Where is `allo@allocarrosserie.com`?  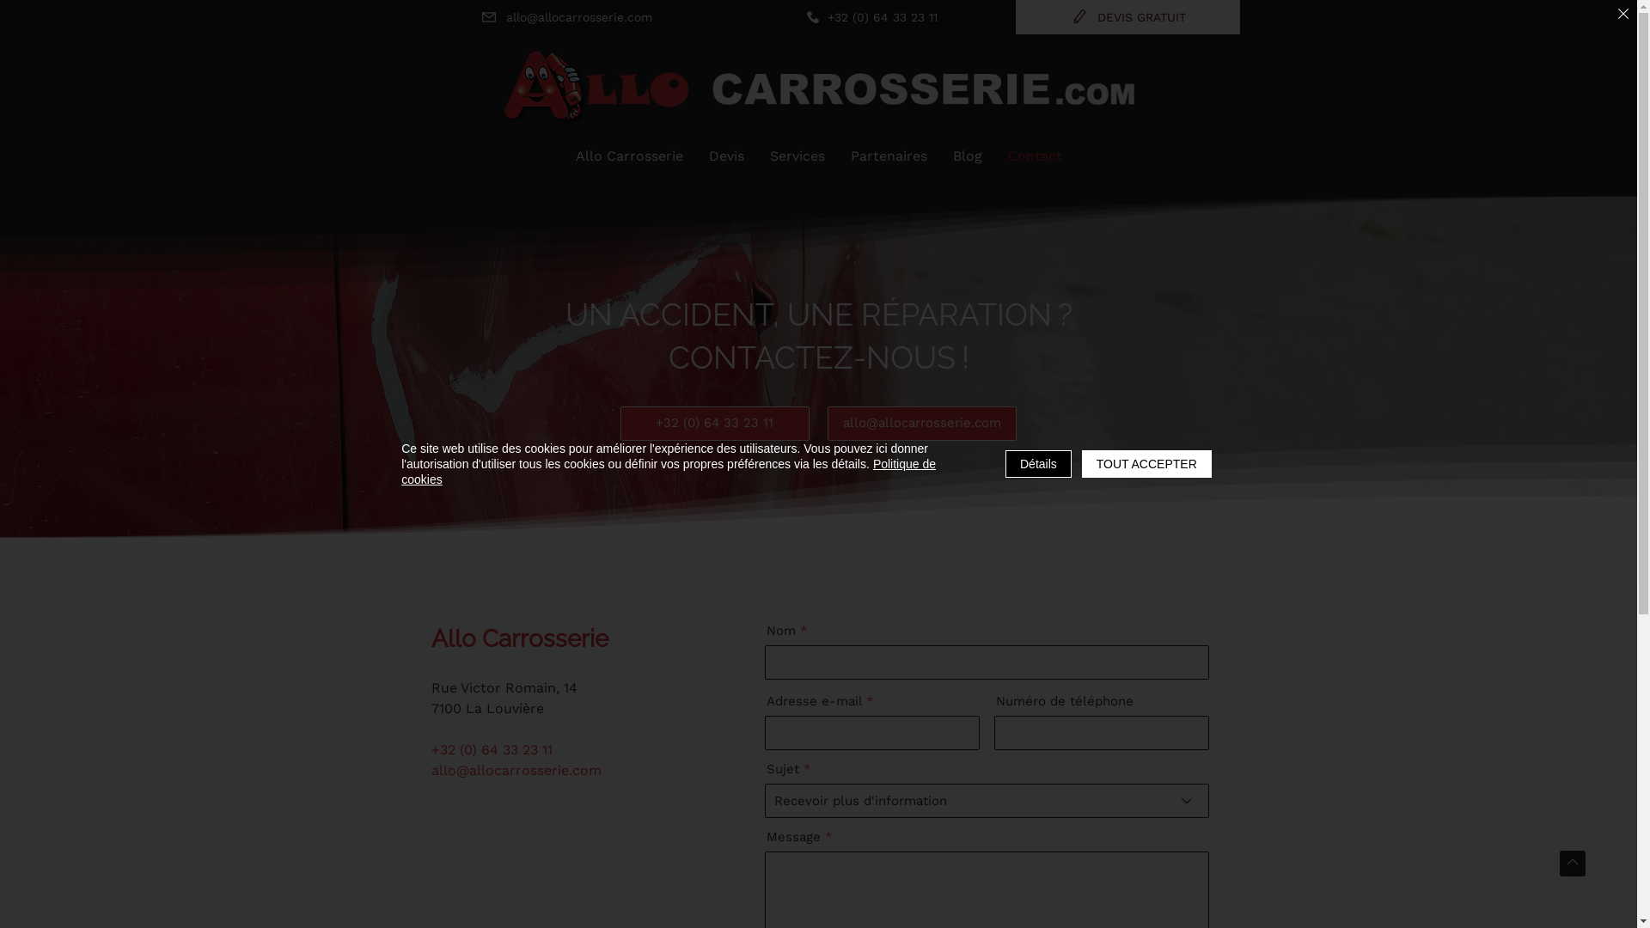
allo@allocarrosserie.com is located at coordinates (921, 424).